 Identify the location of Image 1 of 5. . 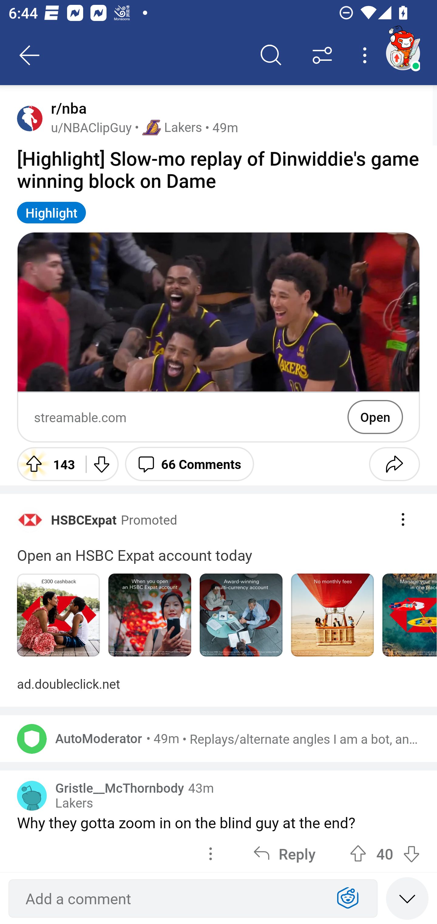
(58, 615).